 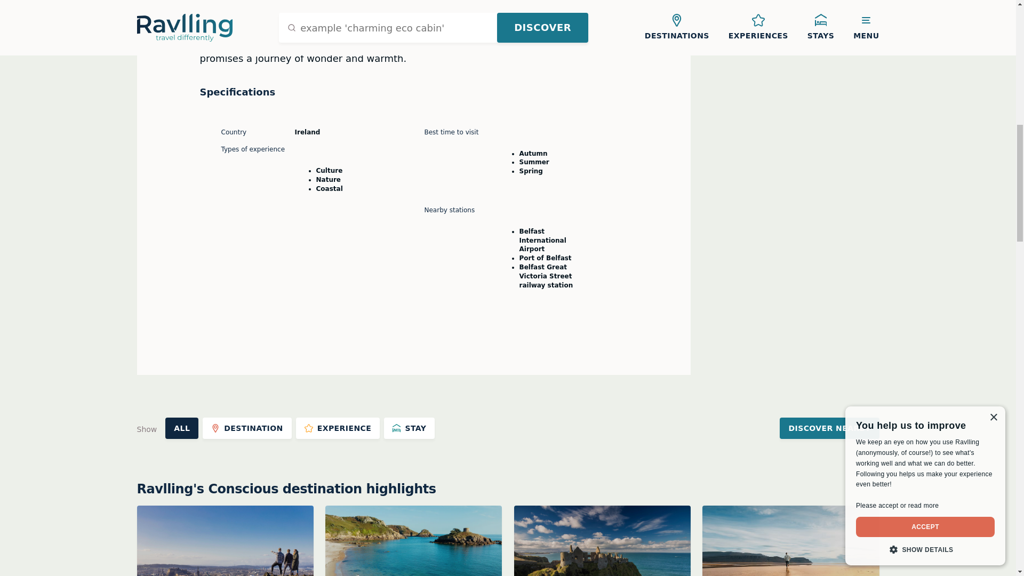 What do you see at coordinates (338, 428) in the screenshot?
I see `DISCOVER NEARBY` at bounding box center [338, 428].